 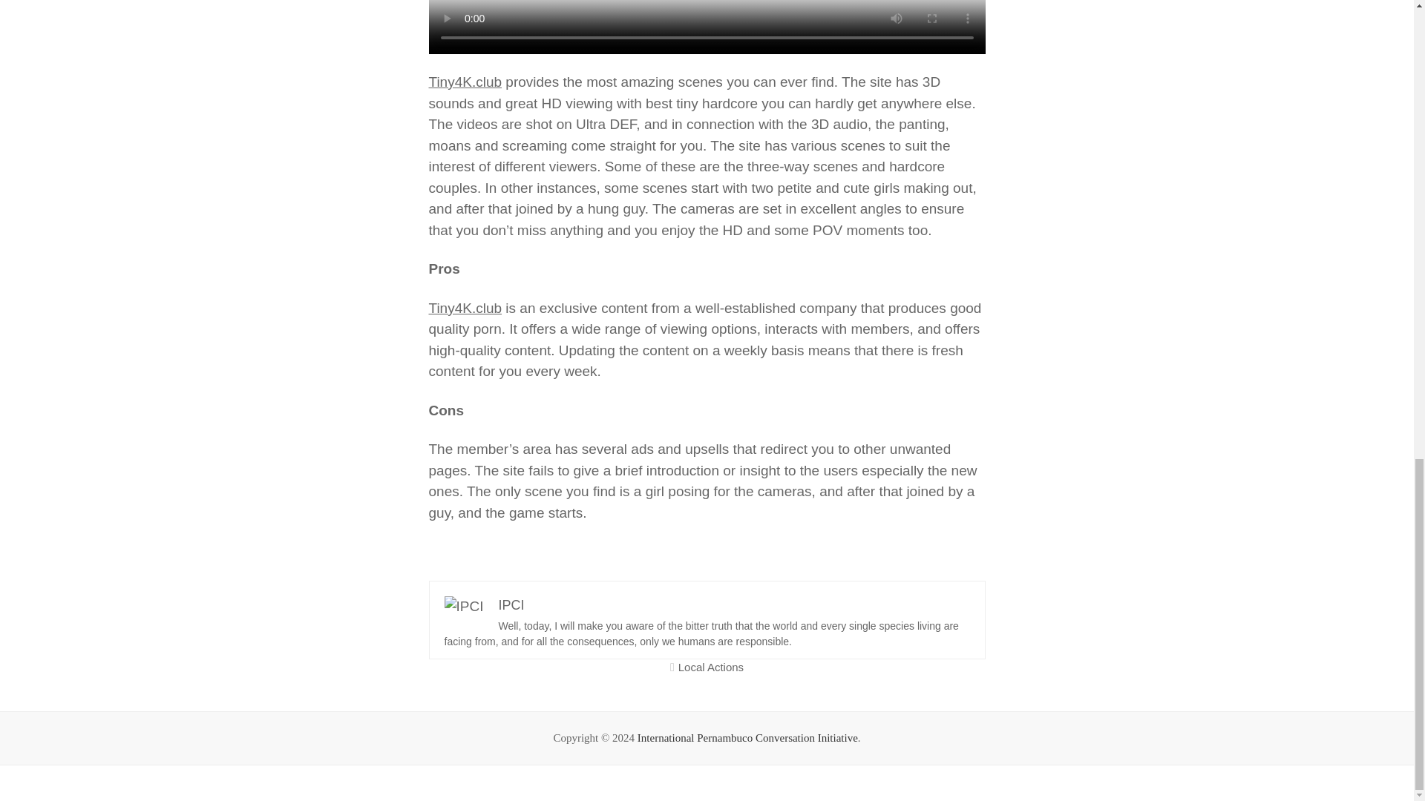 I want to click on Tiny4K.club, so click(x=465, y=82).